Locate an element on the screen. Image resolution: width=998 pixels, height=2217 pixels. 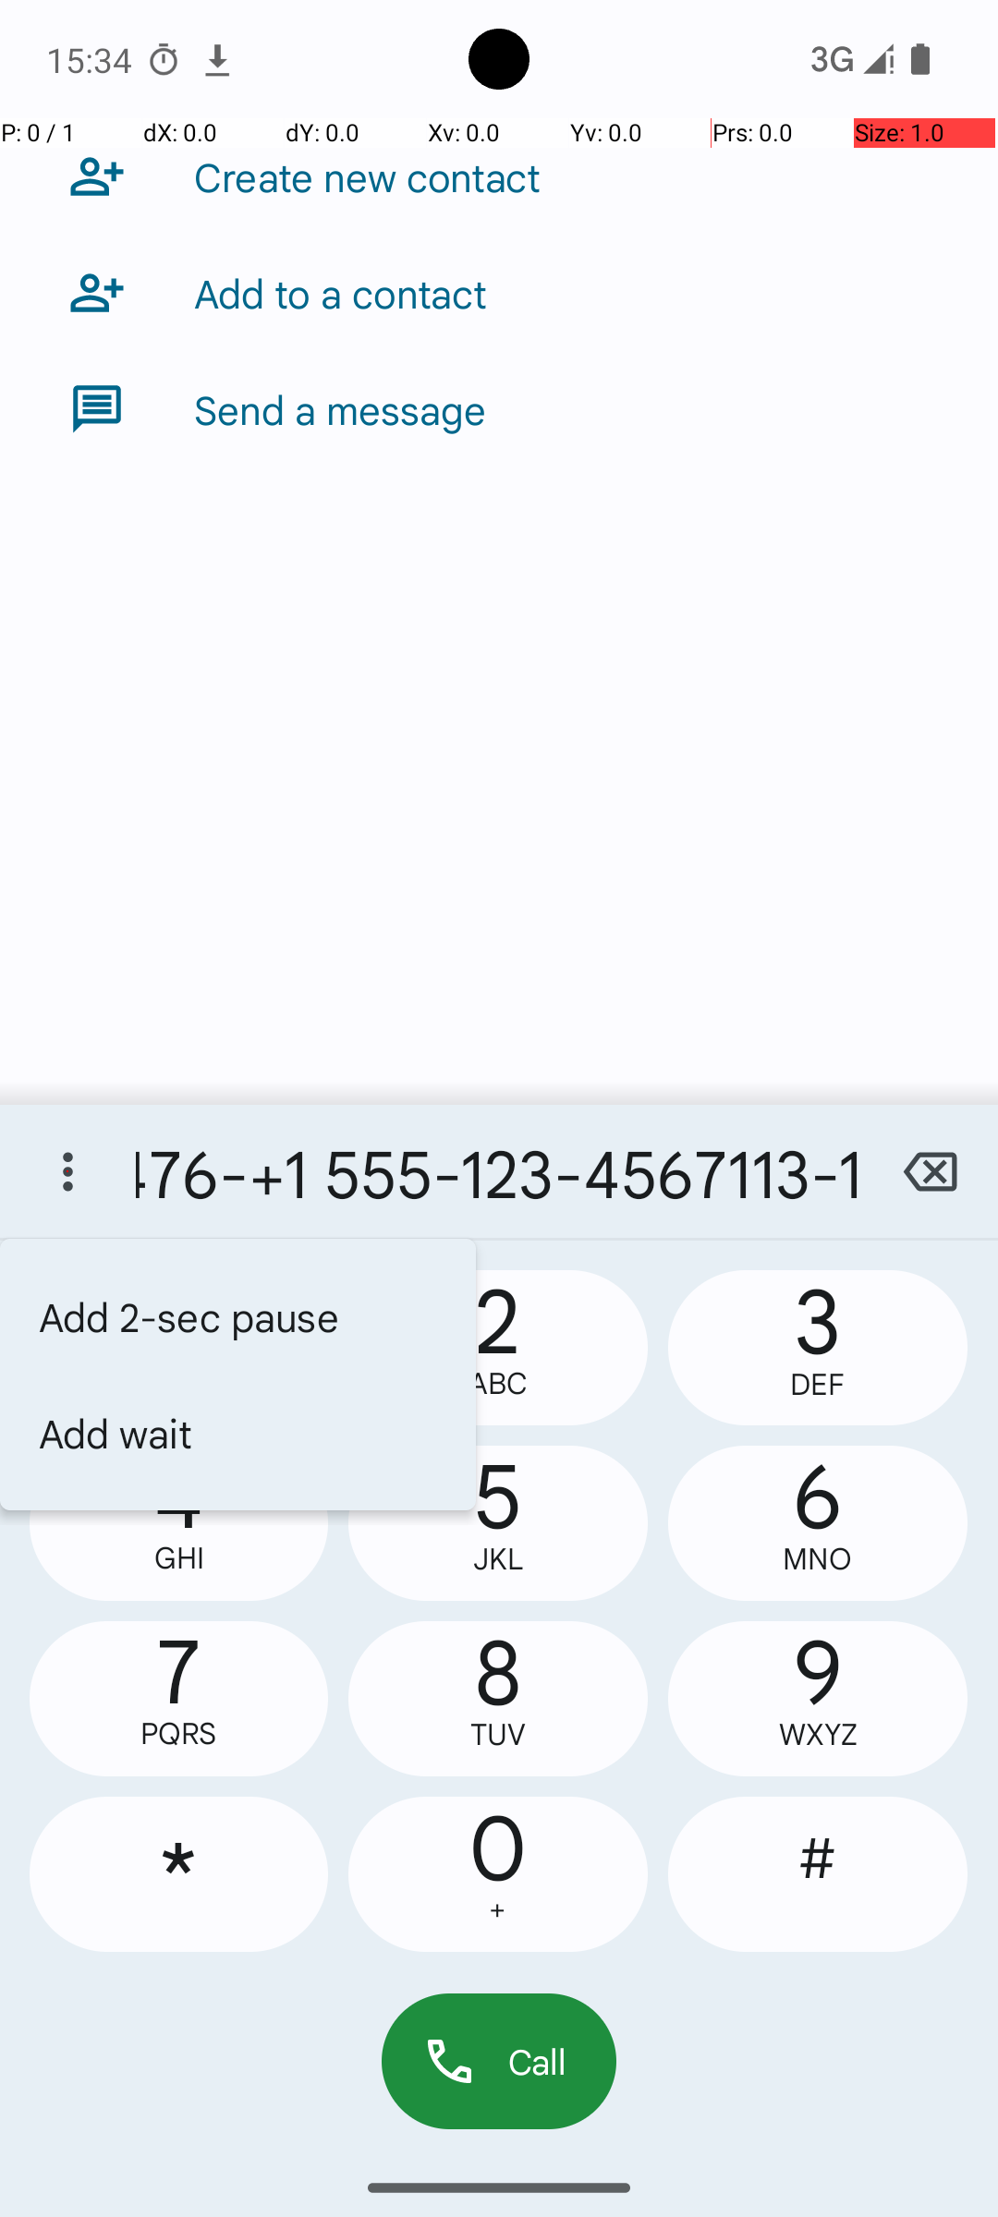
Add wait is located at coordinates (238, 1432).